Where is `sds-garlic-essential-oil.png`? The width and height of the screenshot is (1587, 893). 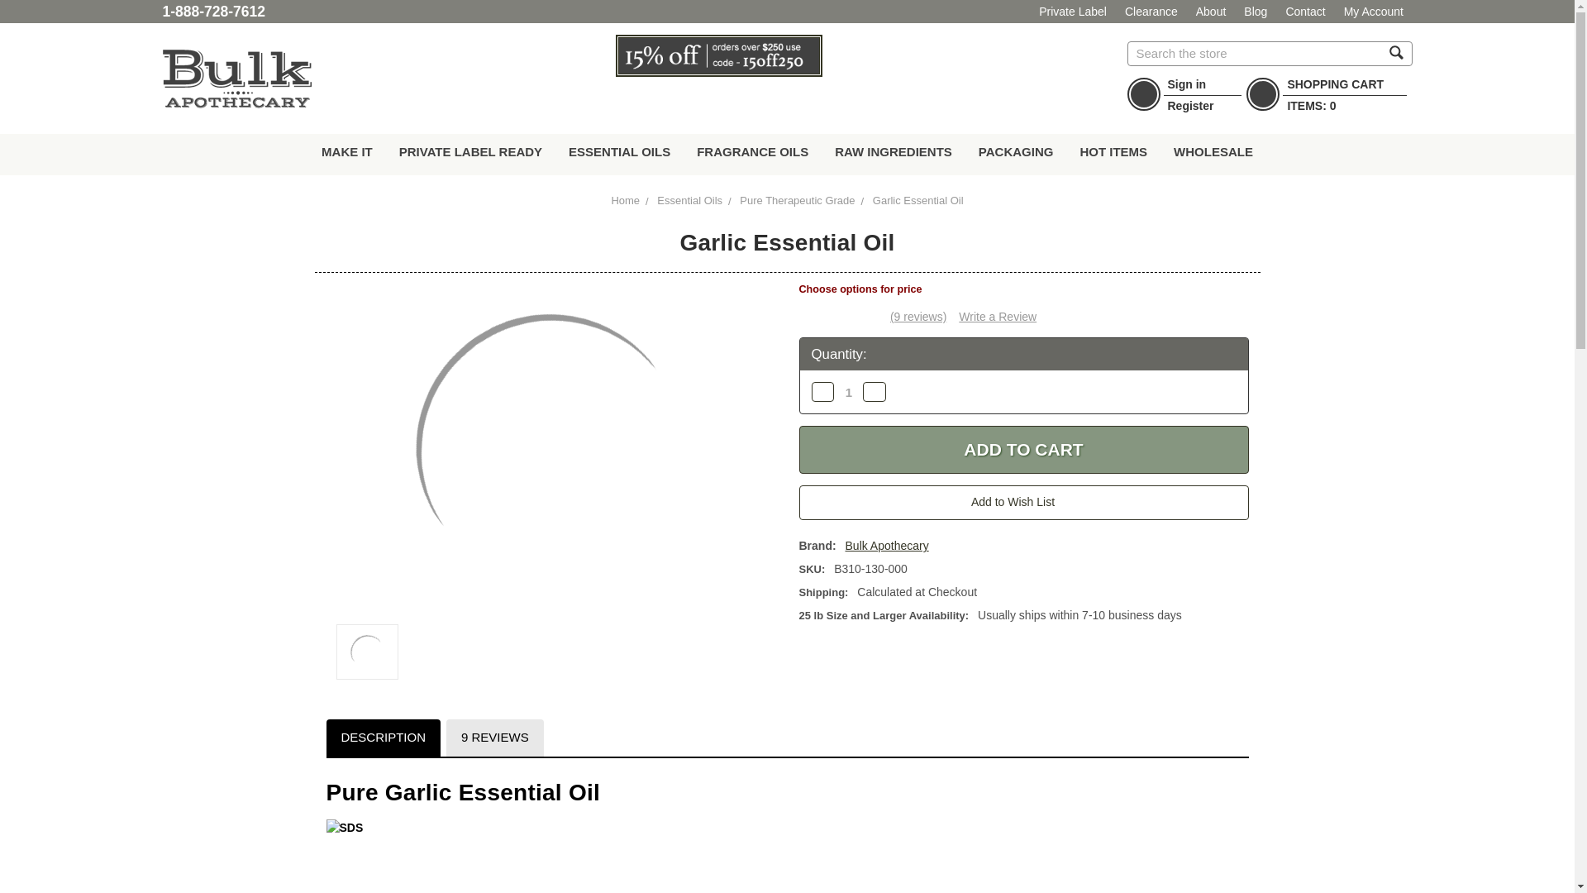
sds-garlic-essential-oil.png is located at coordinates (366, 857).